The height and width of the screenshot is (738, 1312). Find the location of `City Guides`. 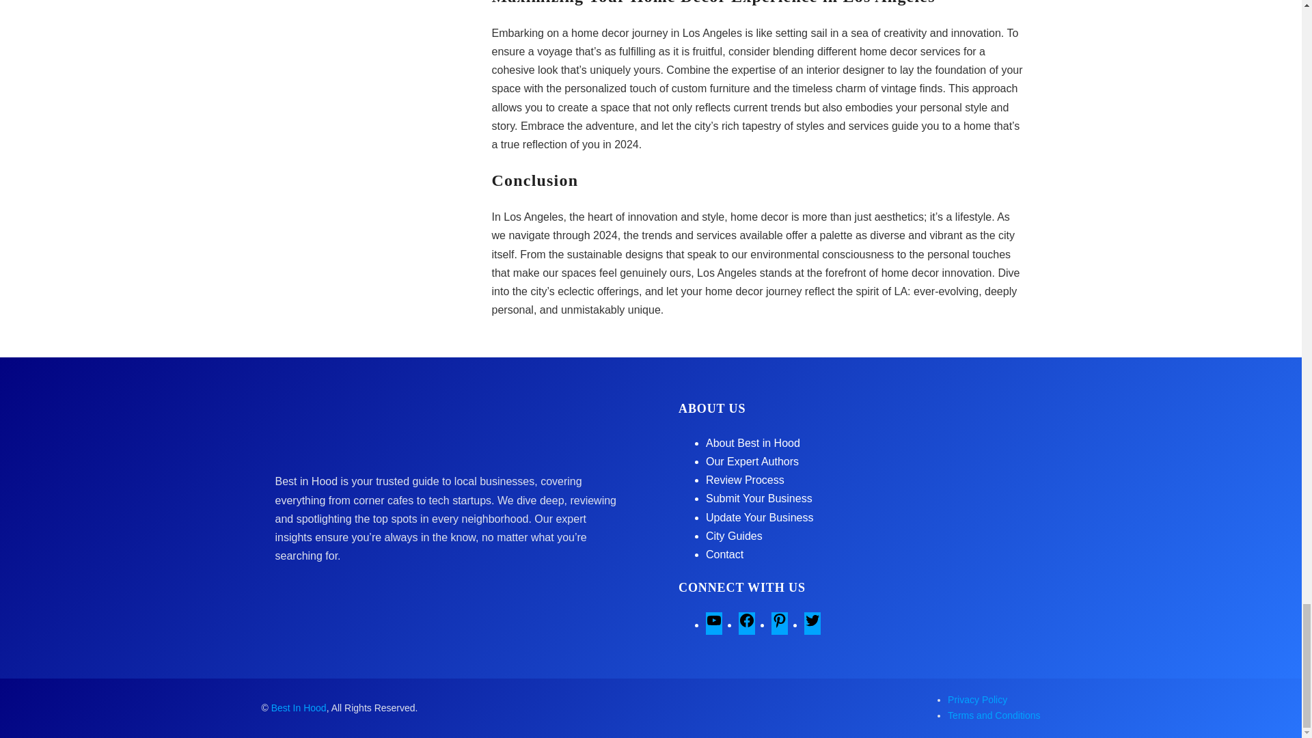

City Guides is located at coordinates (734, 536).